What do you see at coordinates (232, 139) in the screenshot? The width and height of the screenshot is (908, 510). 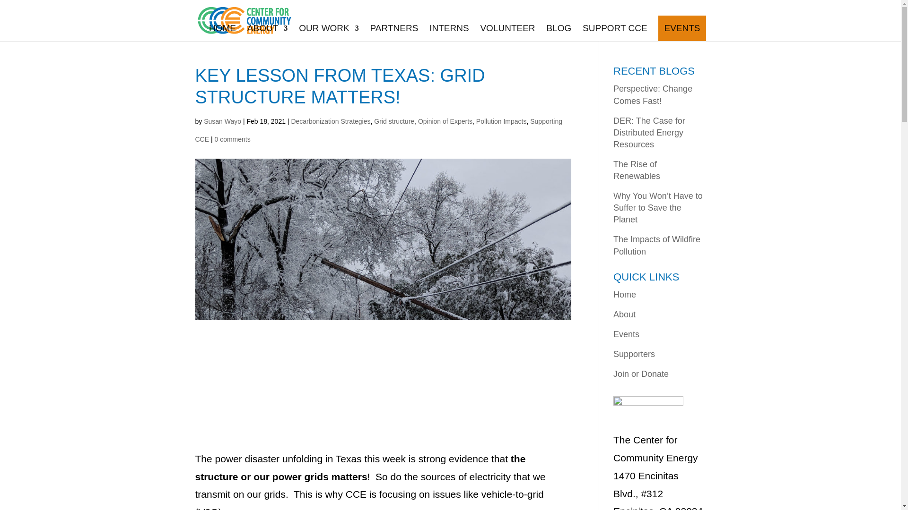 I see `0 comments` at bounding box center [232, 139].